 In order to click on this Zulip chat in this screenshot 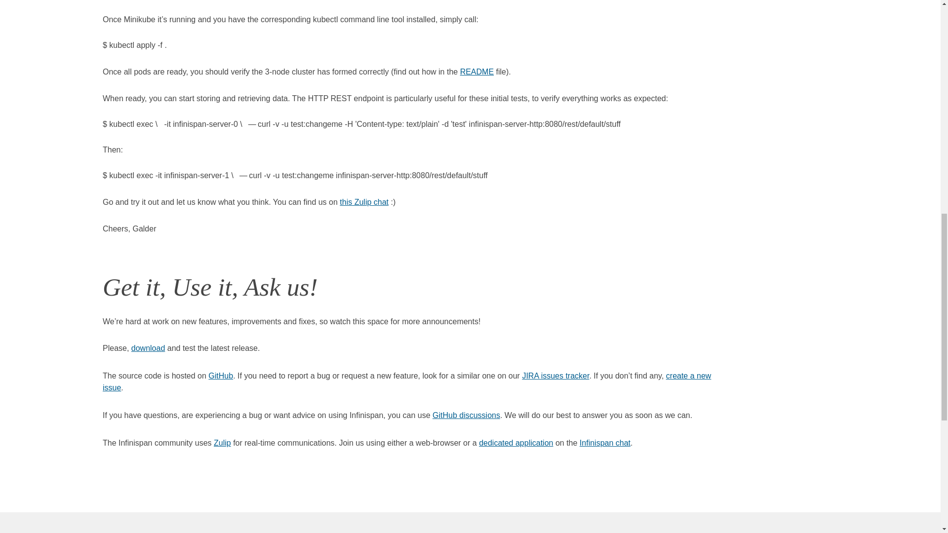, I will do `click(364, 201)`.